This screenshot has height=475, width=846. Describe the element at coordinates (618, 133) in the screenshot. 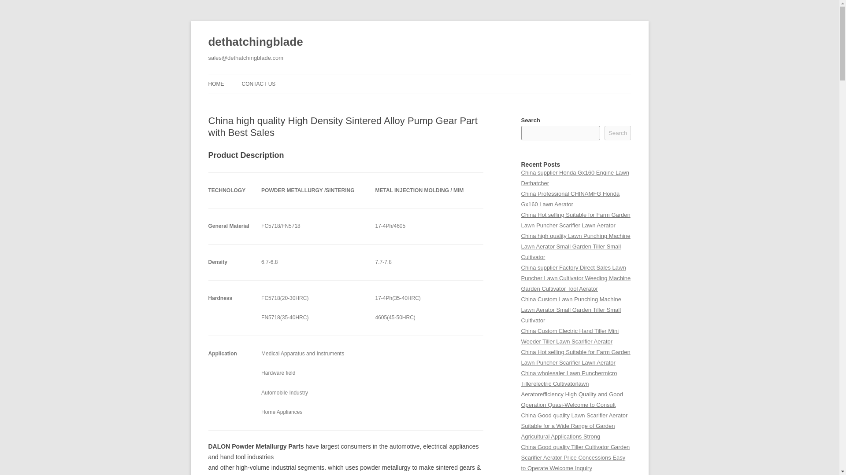

I see `Search` at that location.